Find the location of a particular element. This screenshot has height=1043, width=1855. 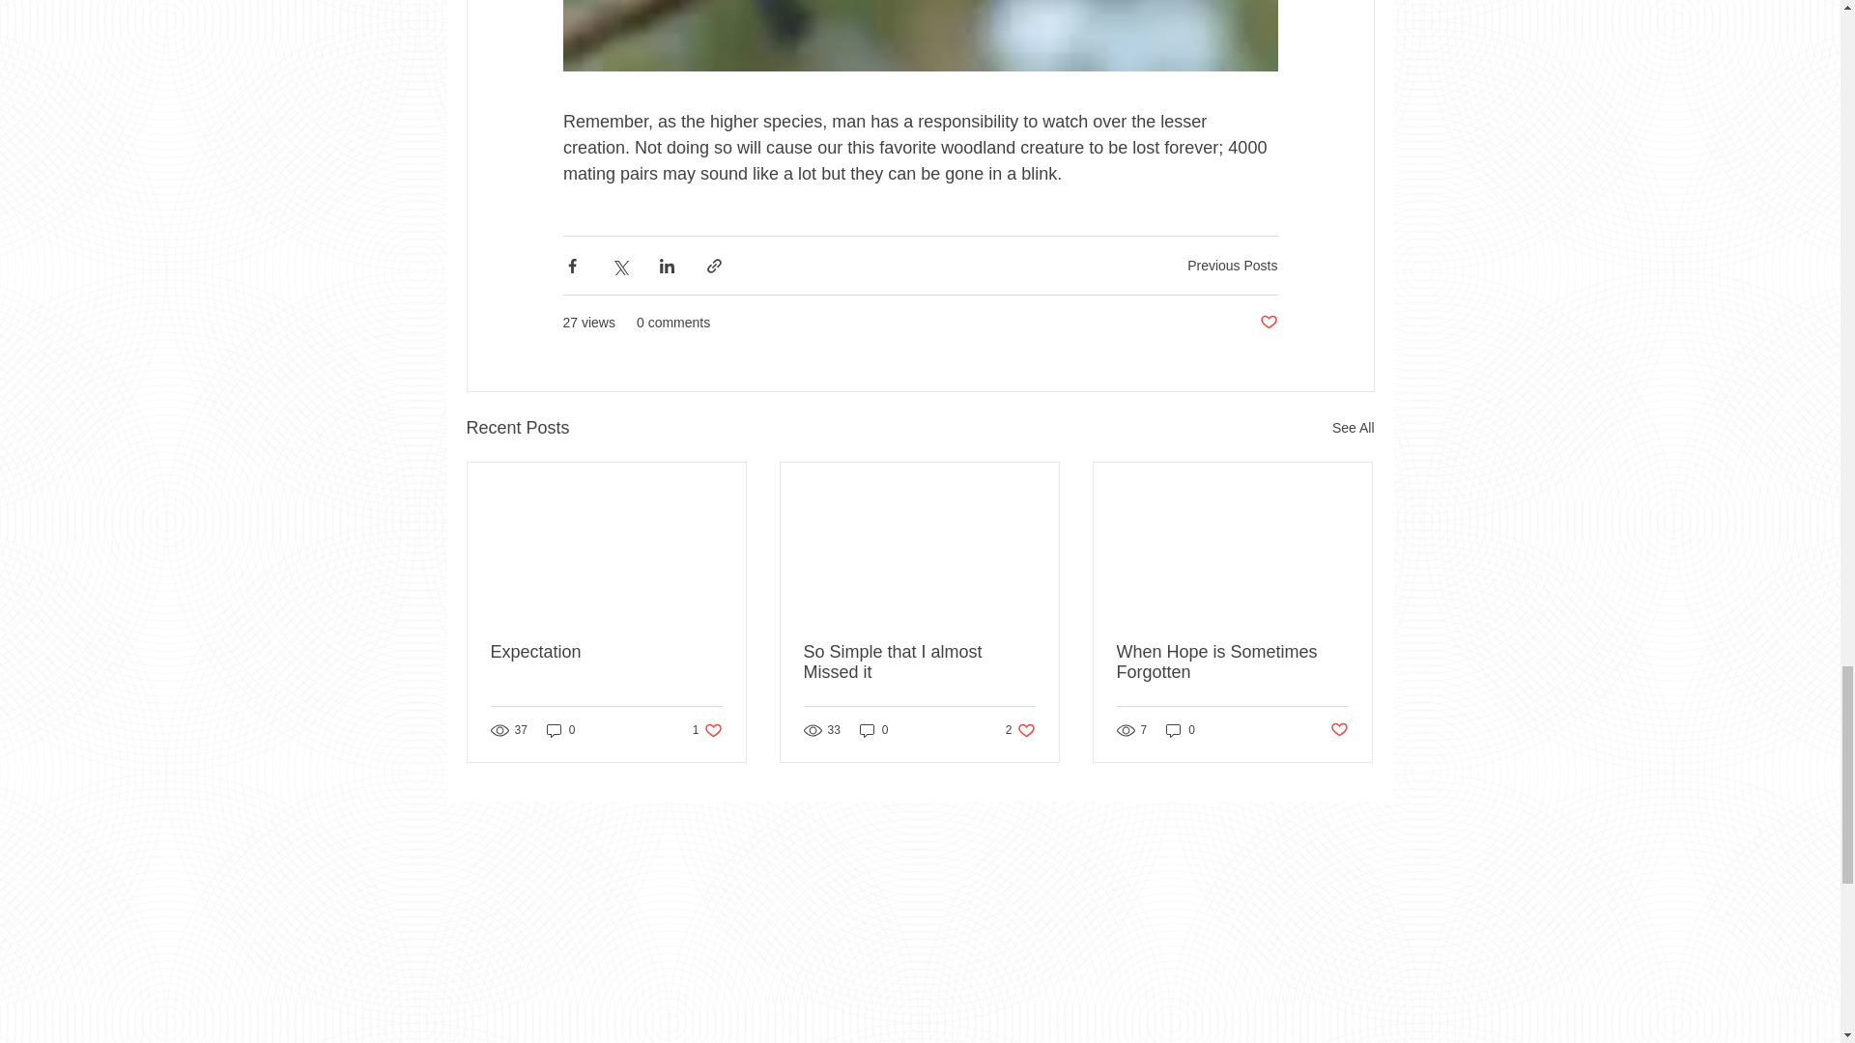

0 is located at coordinates (1232, 265).